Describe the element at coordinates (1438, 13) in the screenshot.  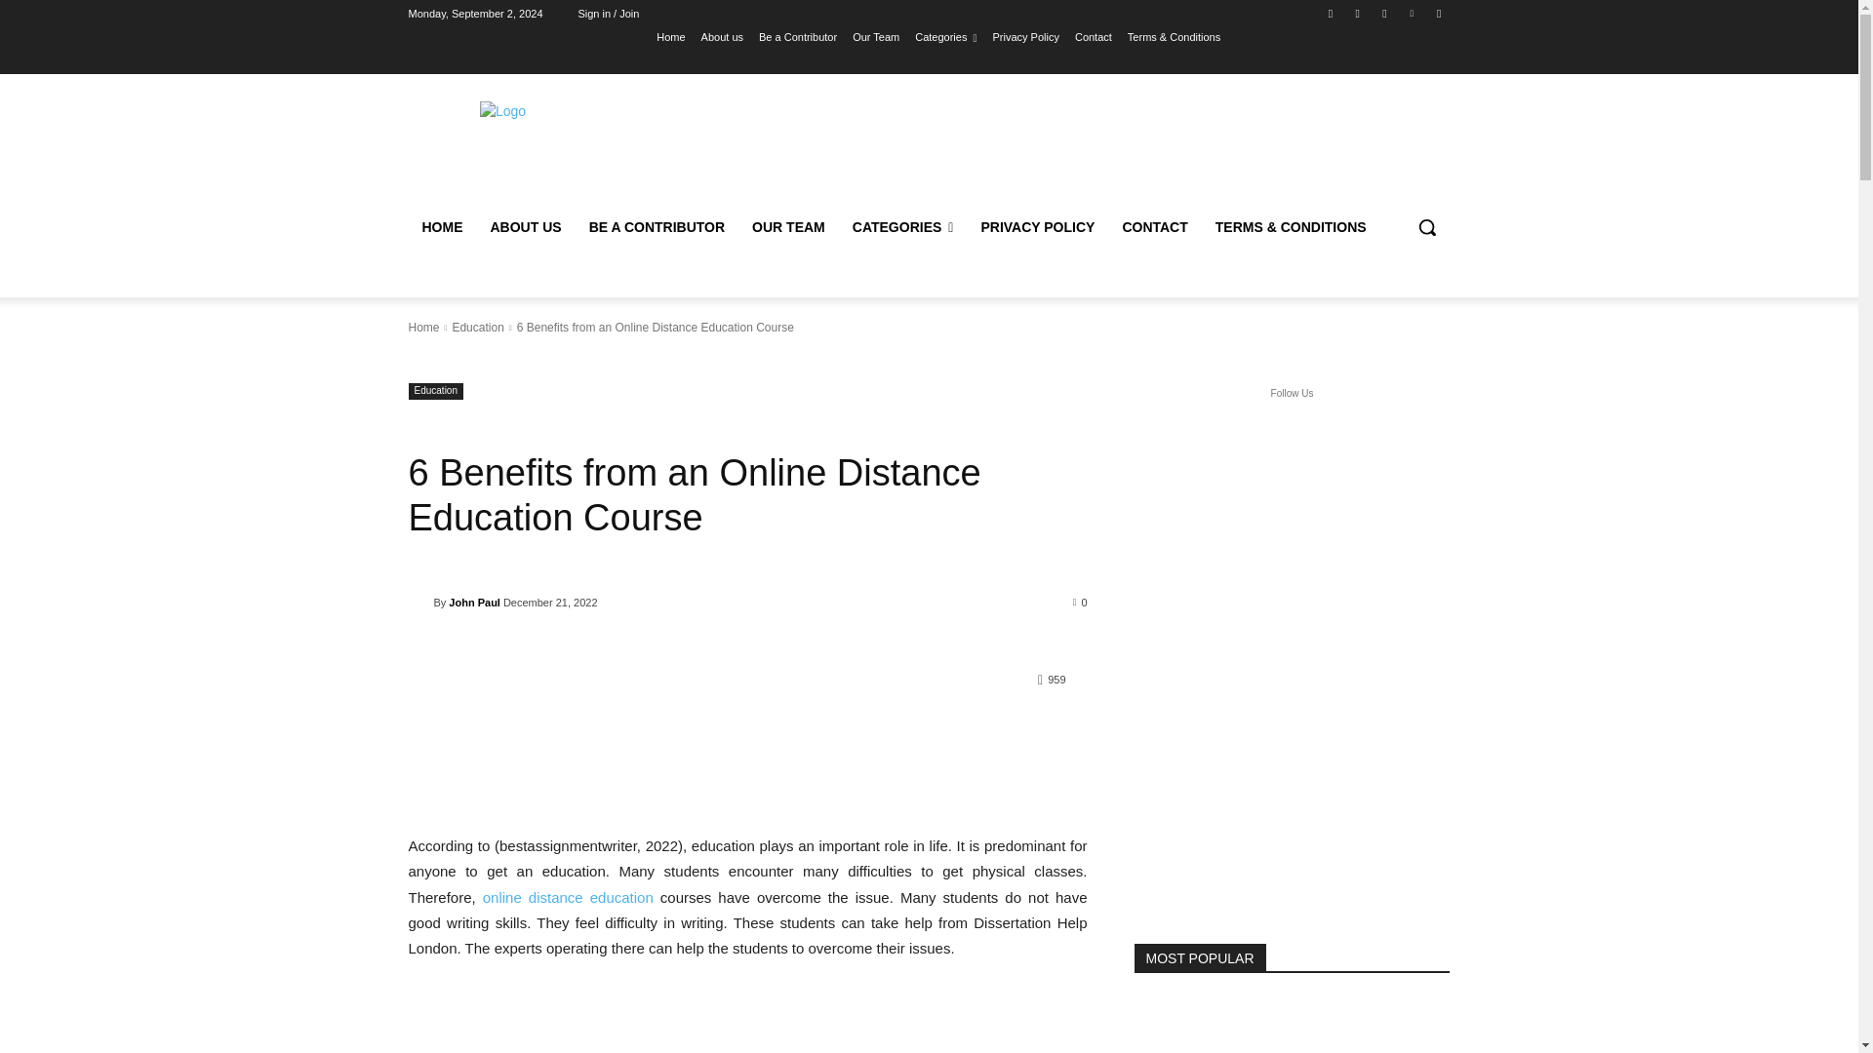
I see `Youtube` at that location.